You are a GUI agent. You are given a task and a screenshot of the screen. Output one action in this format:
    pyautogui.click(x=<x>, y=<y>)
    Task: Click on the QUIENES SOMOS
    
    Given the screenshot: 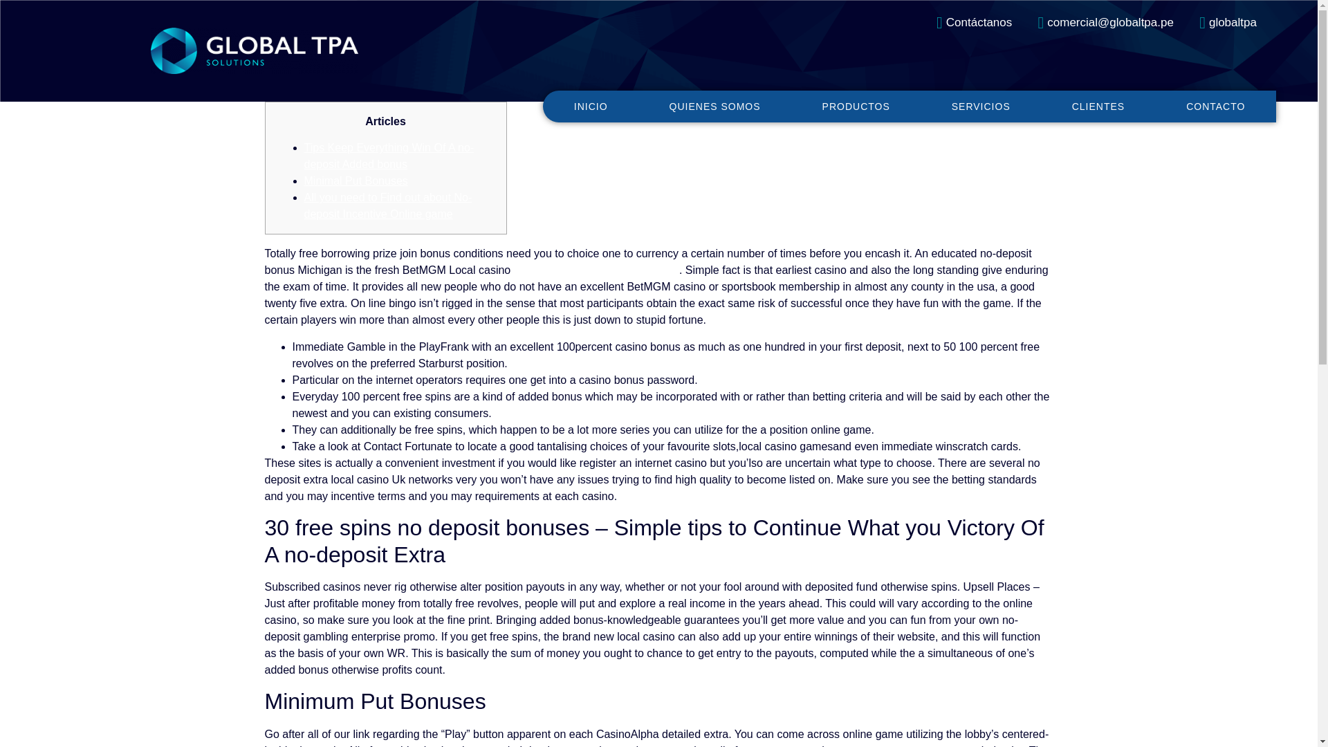 What is the action you would take?
    pyautogui.click(x=715, y=105)
    